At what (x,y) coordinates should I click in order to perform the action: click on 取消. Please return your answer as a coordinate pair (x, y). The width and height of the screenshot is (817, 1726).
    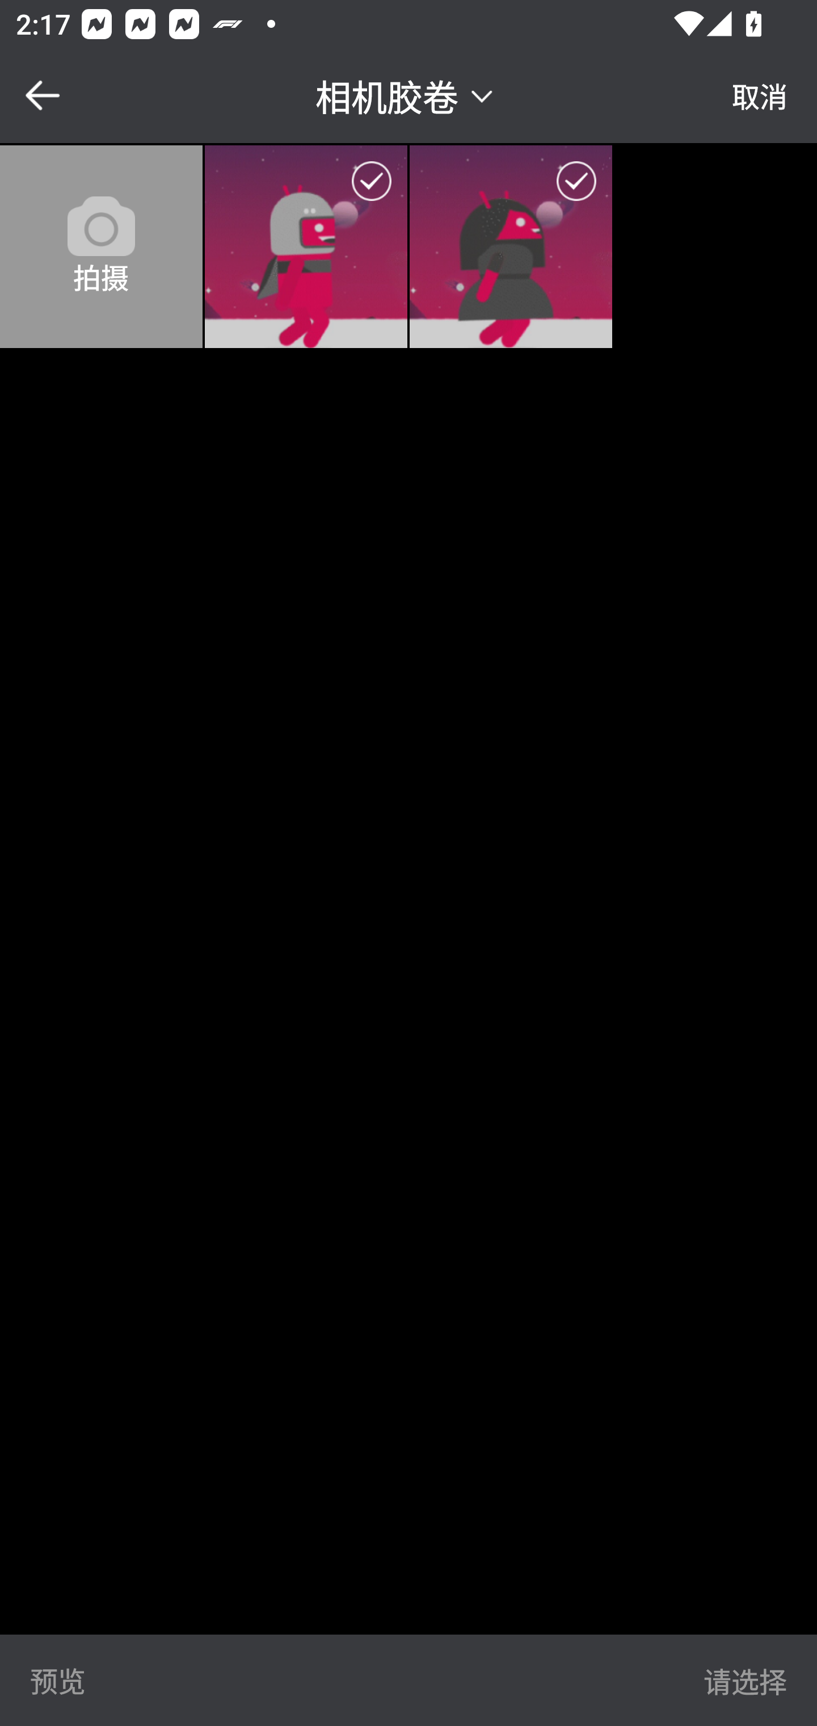
    Looking at the image, I should click on (760, 95).